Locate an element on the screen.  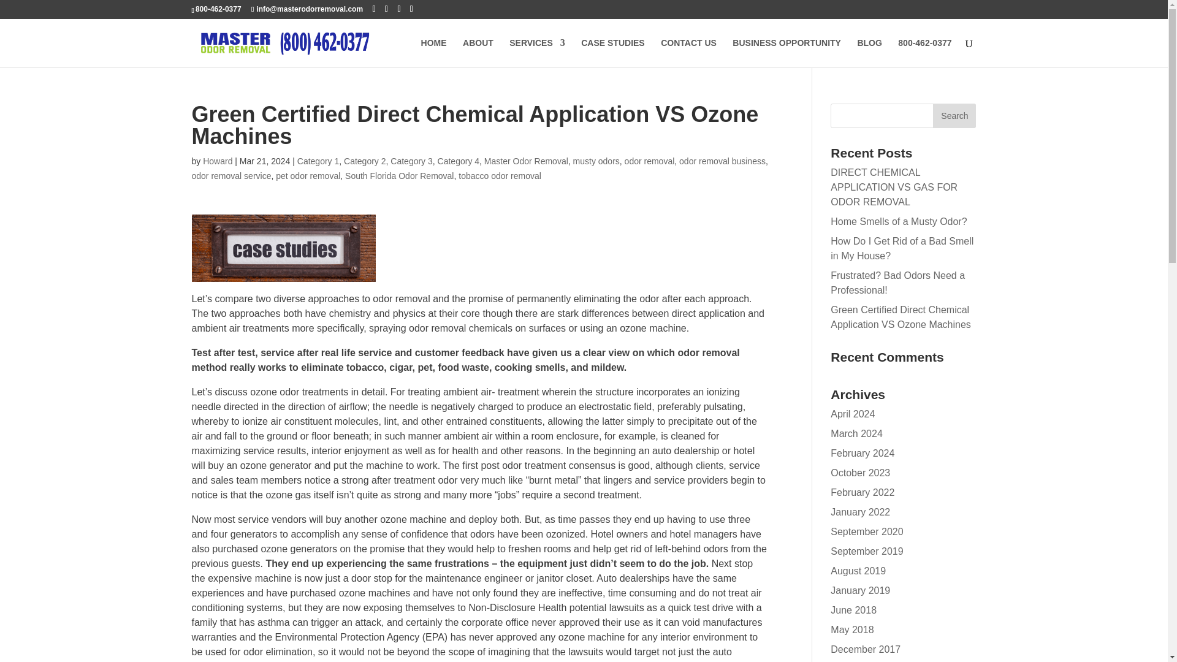
Category 4 is located at coordinates (459, 161).